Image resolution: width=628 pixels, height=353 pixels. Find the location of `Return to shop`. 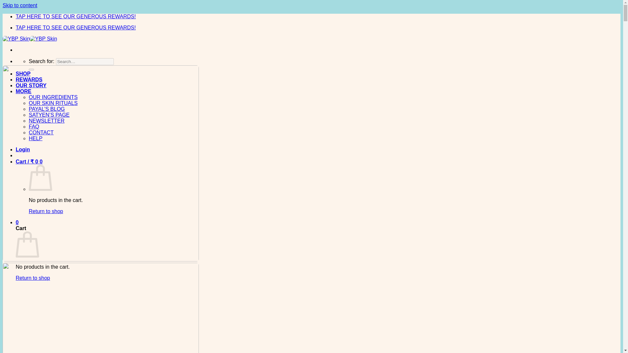

Return to shop is located at coordinates (33, 278).